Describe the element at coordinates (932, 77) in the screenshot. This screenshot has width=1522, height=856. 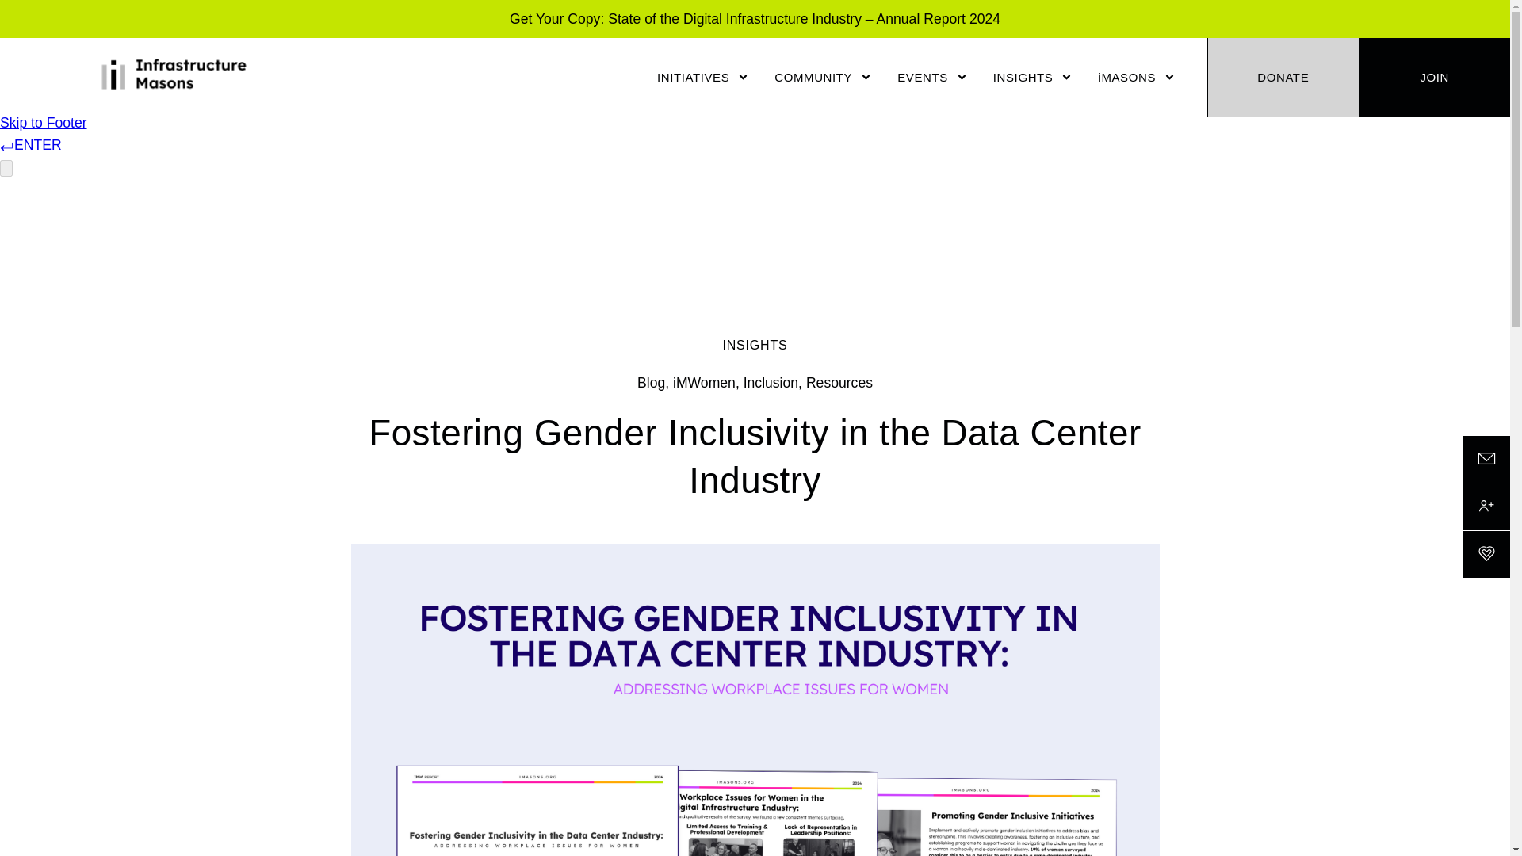
I see `EVENTS` at that location.